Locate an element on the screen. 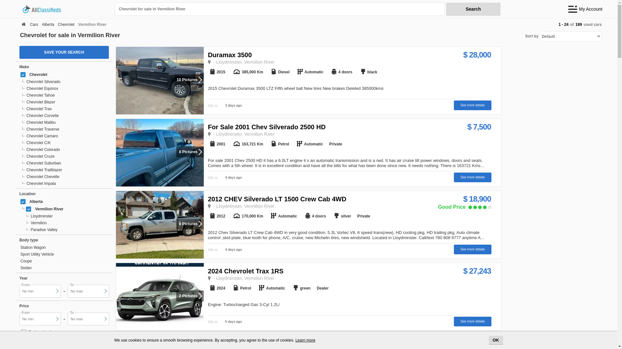  Vermilion is located at coordinates (67, 223).